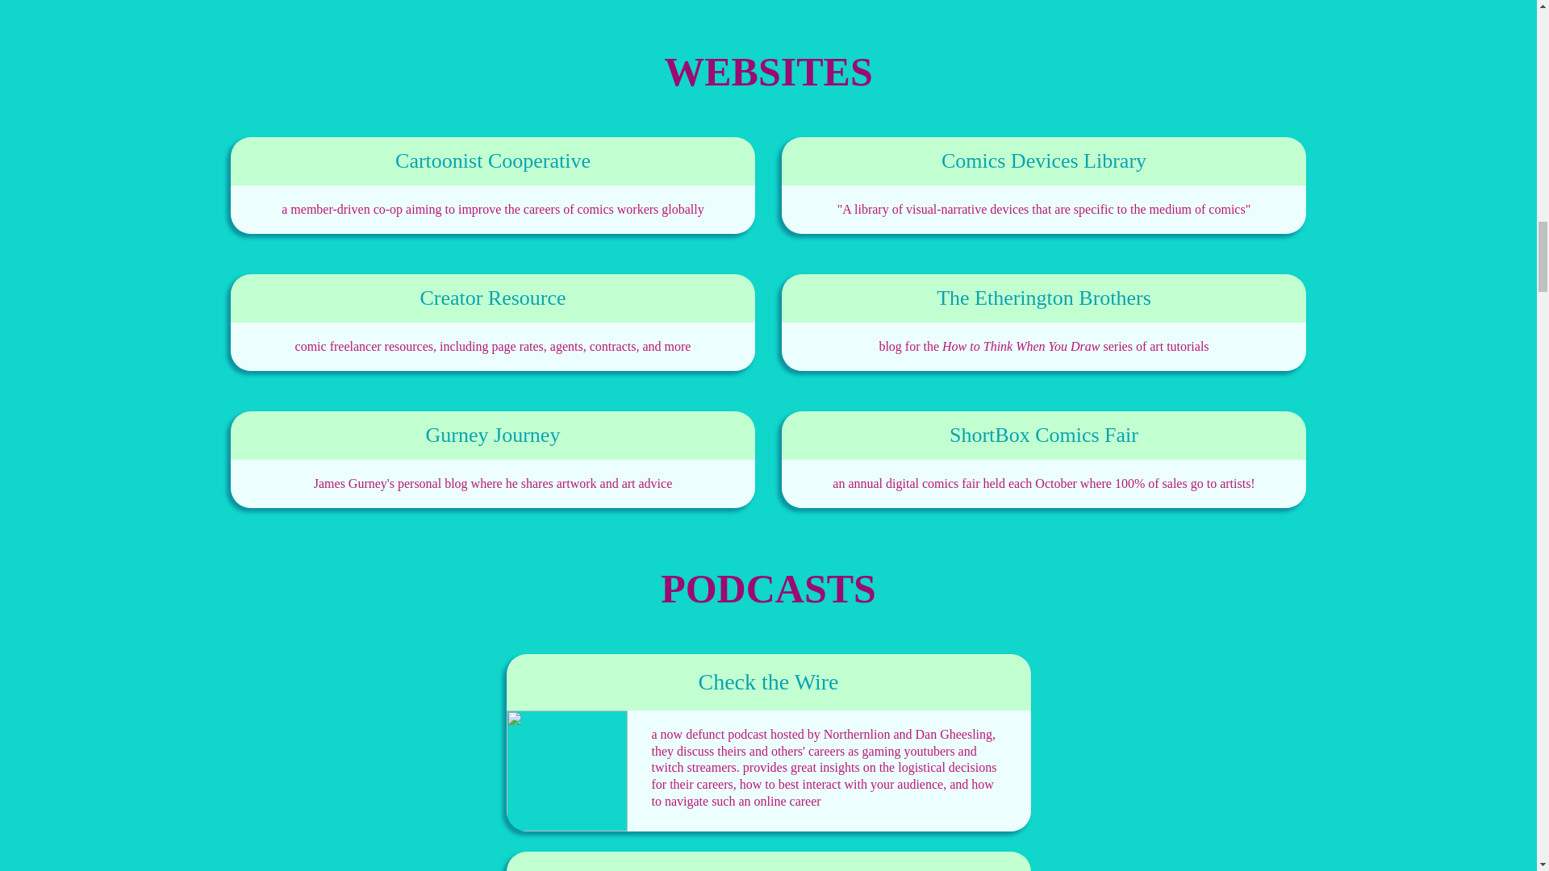 The height and width of the screenshot is (871, 1549). I want to click on Cartoonist Cooperative, so click(493, 160).